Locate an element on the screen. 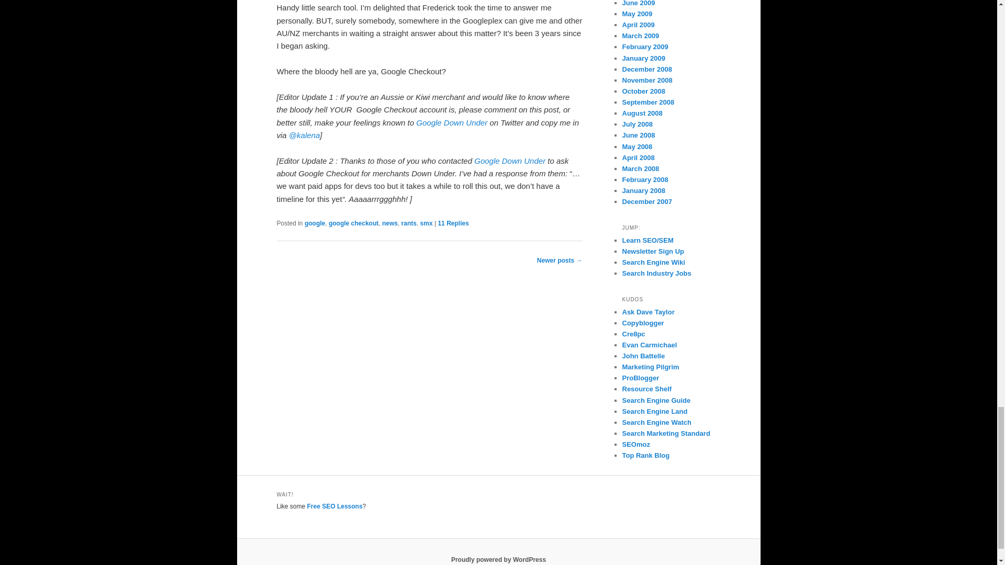 This screenshot has height=565, width=1005. news is located at coordinates (389, 223).